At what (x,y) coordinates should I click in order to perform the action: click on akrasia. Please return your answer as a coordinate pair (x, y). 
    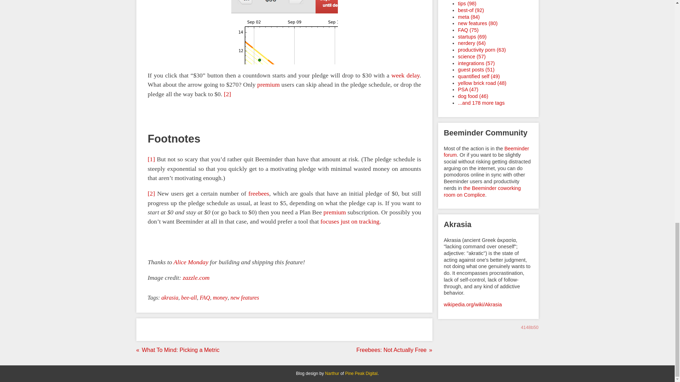
    Looking at the image, I should click on (170, 298).